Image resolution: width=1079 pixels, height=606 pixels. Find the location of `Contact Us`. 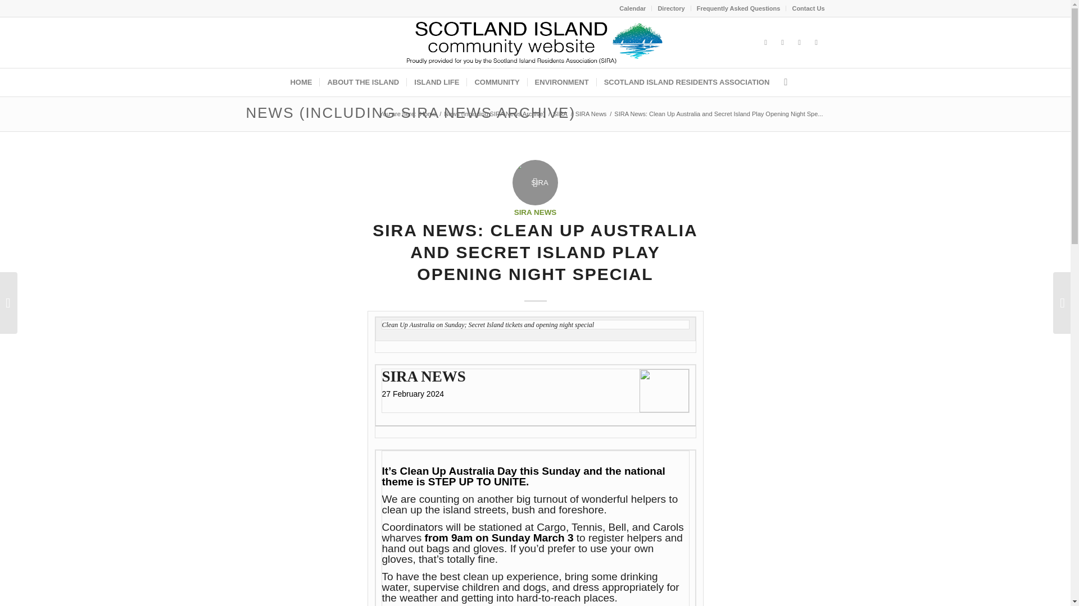

Contact Us is located at coordinates (808, 8).